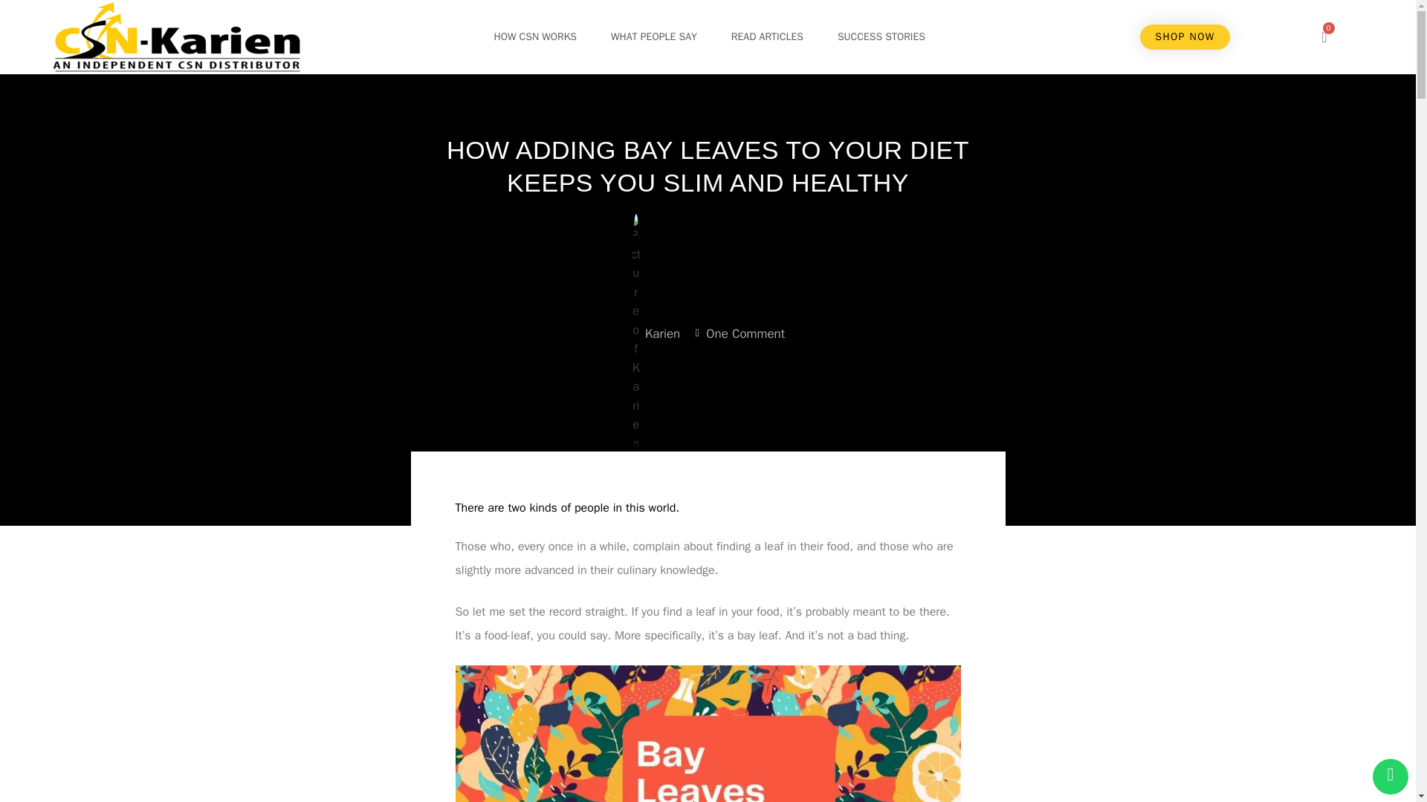 The width and height of the screenshot is (1427, 802). I want to click on WHAT PEOPLE SAY, so click(654, 37).